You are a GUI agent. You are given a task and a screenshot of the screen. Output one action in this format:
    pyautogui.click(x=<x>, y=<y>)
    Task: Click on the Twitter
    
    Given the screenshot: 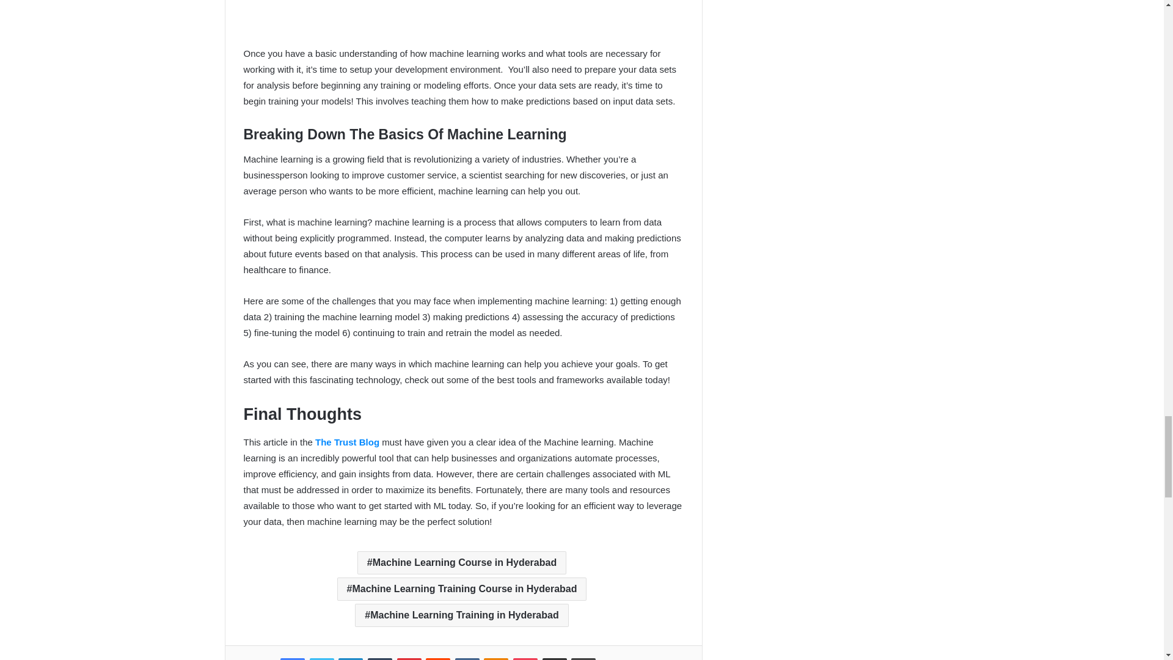 What is the action you would take?
    pyautogui.click(x=321, y=659)
    